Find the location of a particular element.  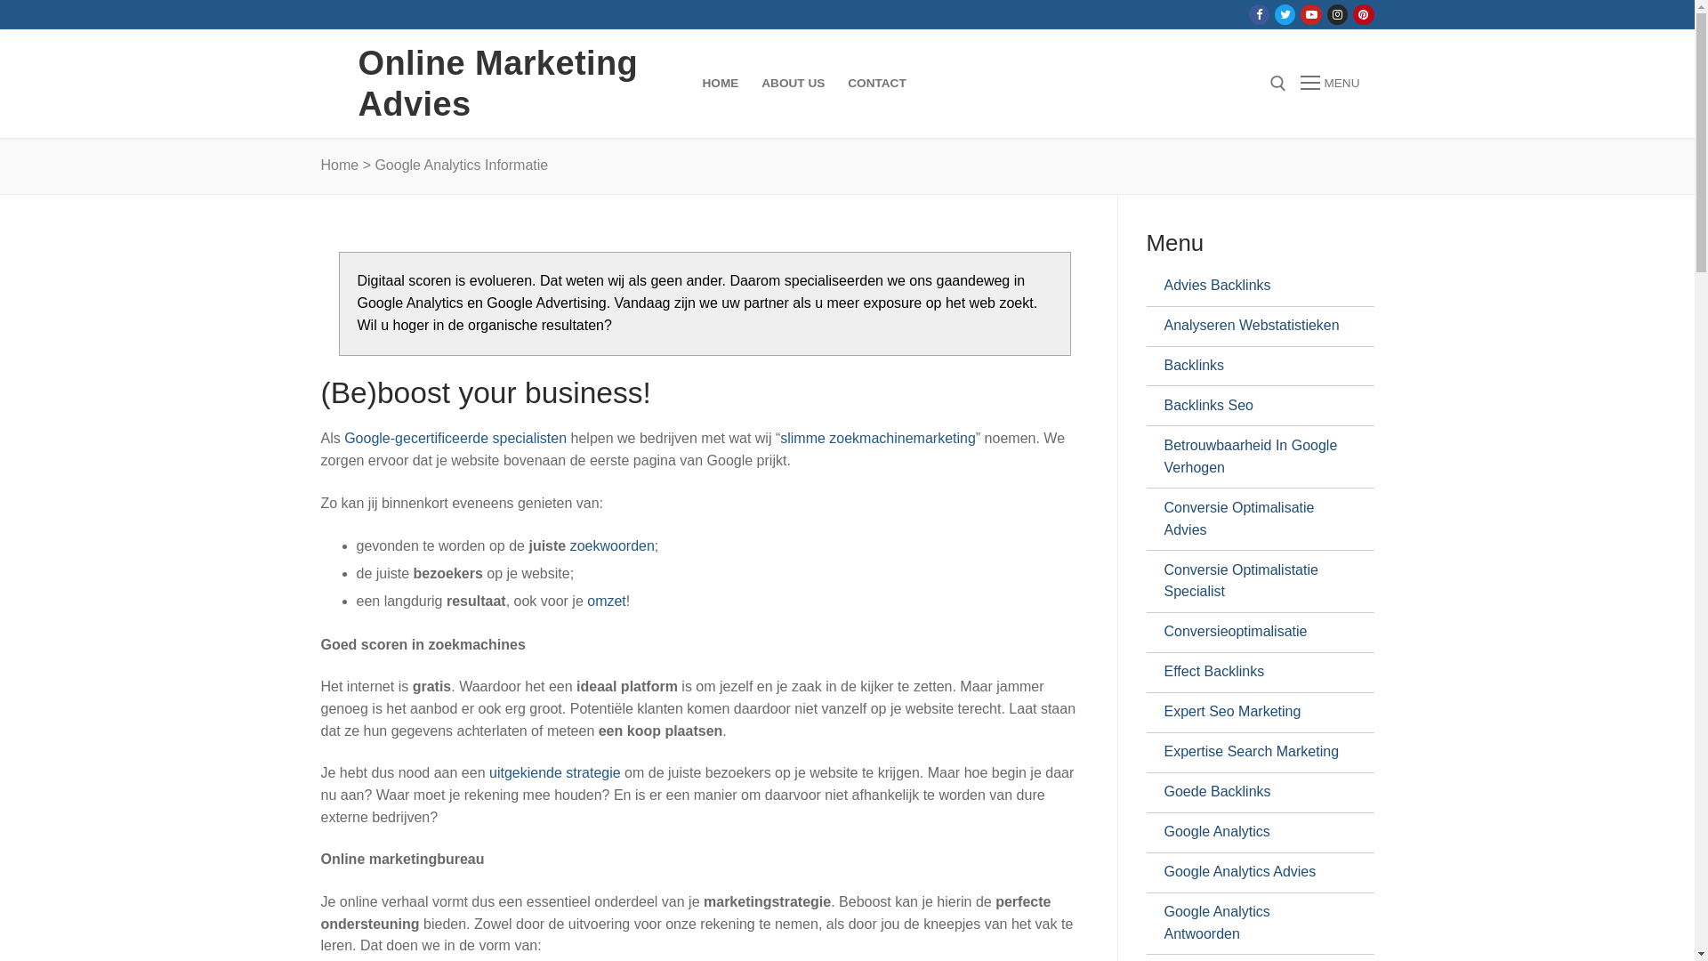

zoekwoorden is located at coordinates (612, 546).